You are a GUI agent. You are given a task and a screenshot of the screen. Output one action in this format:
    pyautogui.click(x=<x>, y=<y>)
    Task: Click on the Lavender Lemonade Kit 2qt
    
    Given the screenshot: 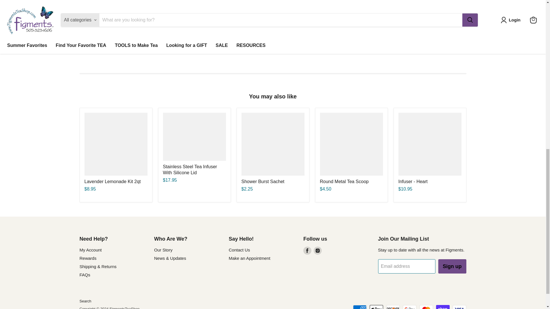 What is the action you would take?
    pyautogui.click(x=112, y=181)
    